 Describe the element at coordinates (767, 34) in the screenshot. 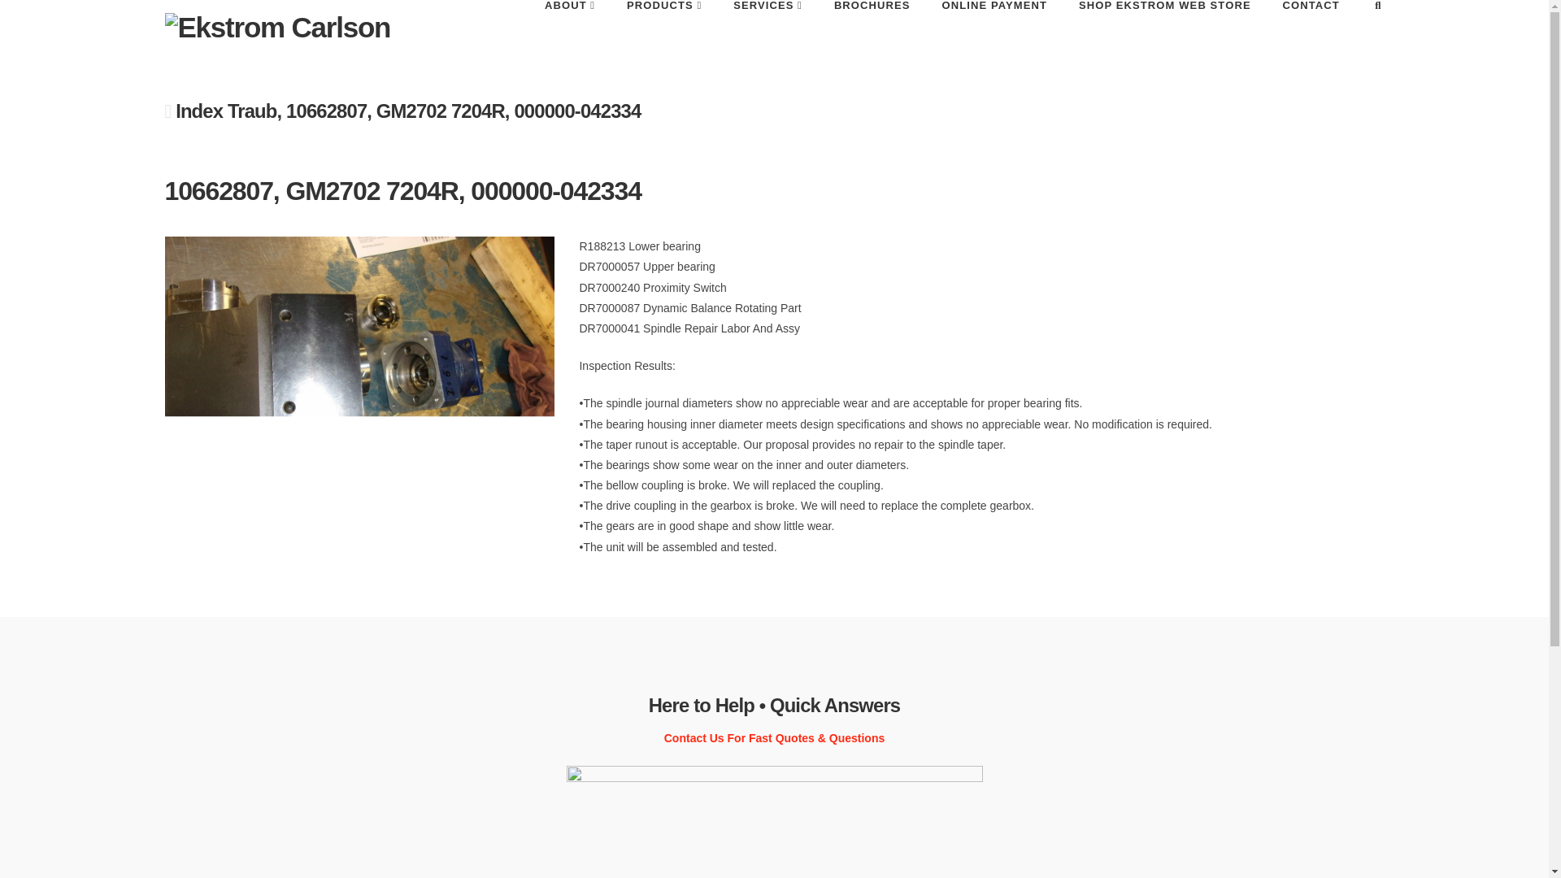

I see `SERVICES` at that location.